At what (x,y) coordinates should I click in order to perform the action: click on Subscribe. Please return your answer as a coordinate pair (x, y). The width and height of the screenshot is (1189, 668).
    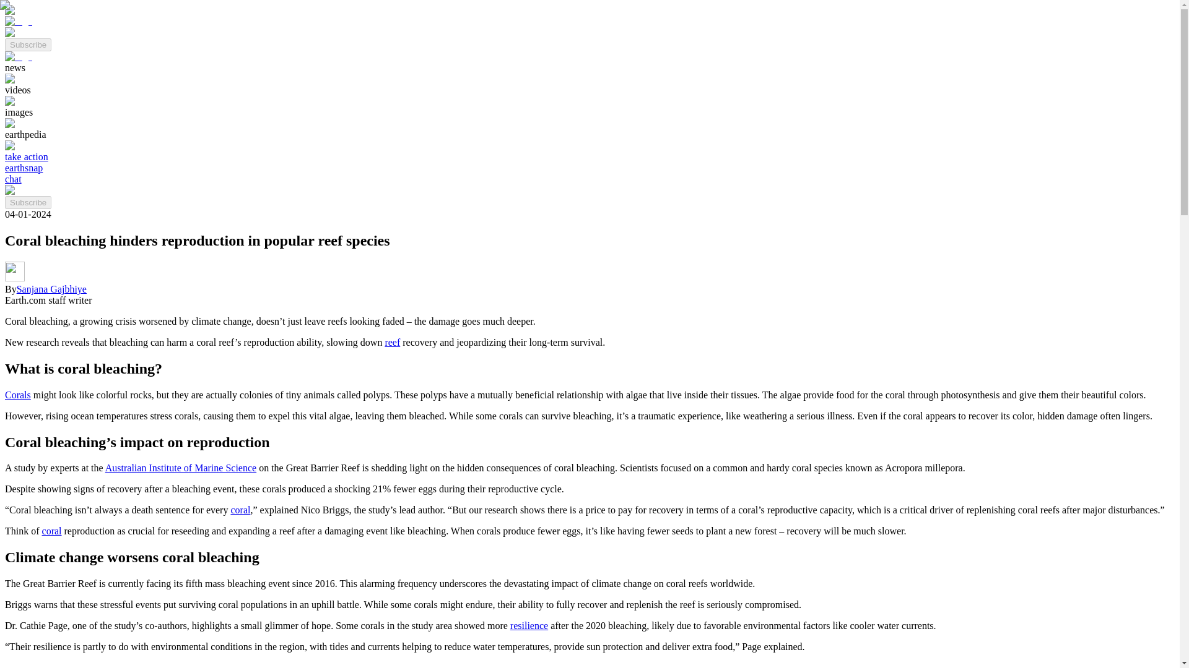
    Looking at the image, I should click on (27, 45).